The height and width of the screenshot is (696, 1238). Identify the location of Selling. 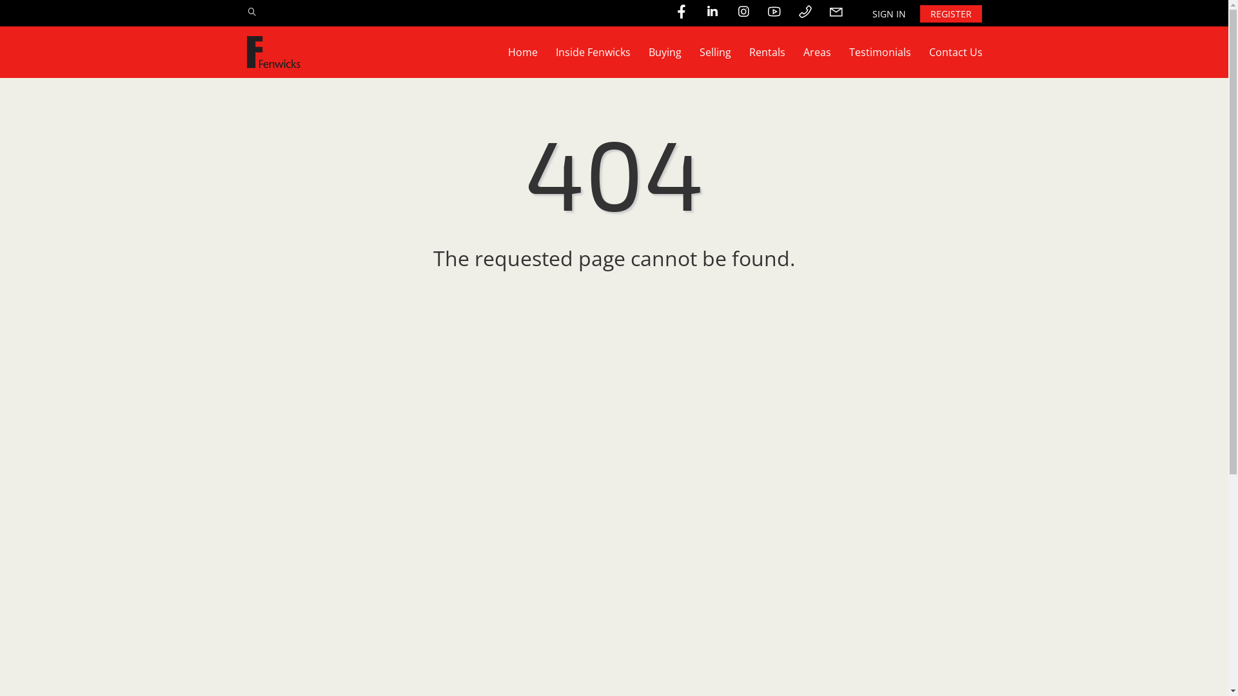
(714, 52).